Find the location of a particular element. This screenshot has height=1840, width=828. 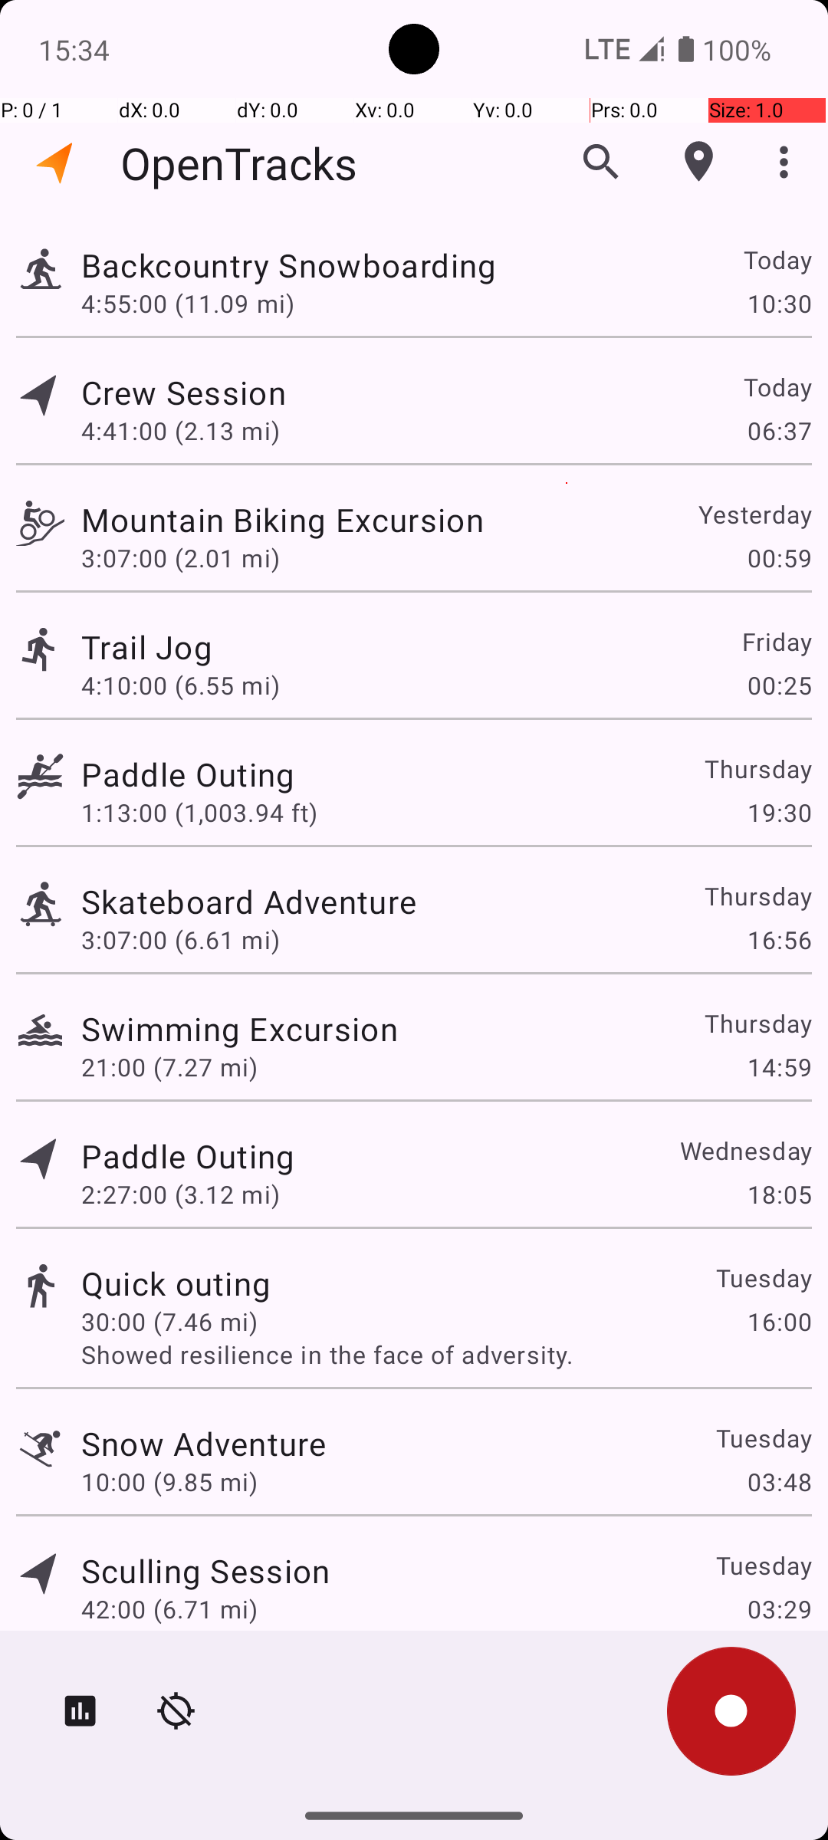

18:05 is located at coordinates (779, 1194).